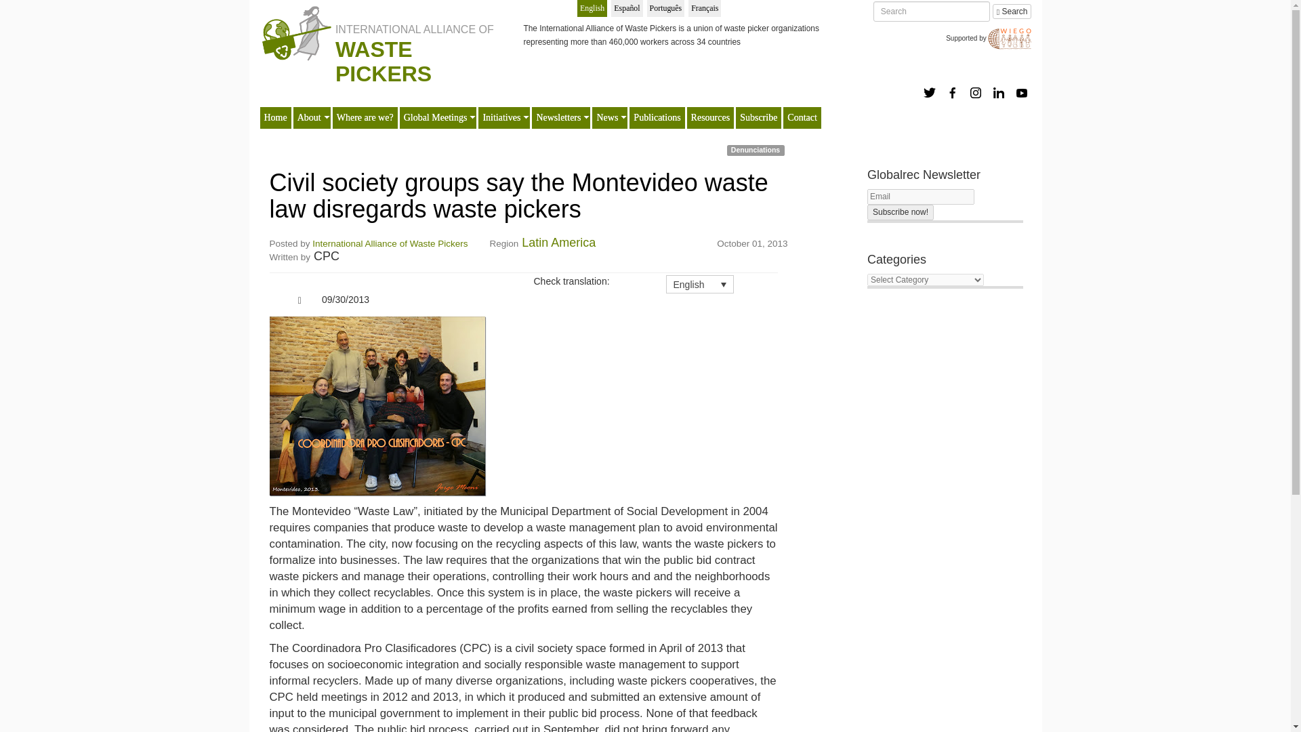 The image size is (1301, 732). I want to click on News, so click(607, 118).